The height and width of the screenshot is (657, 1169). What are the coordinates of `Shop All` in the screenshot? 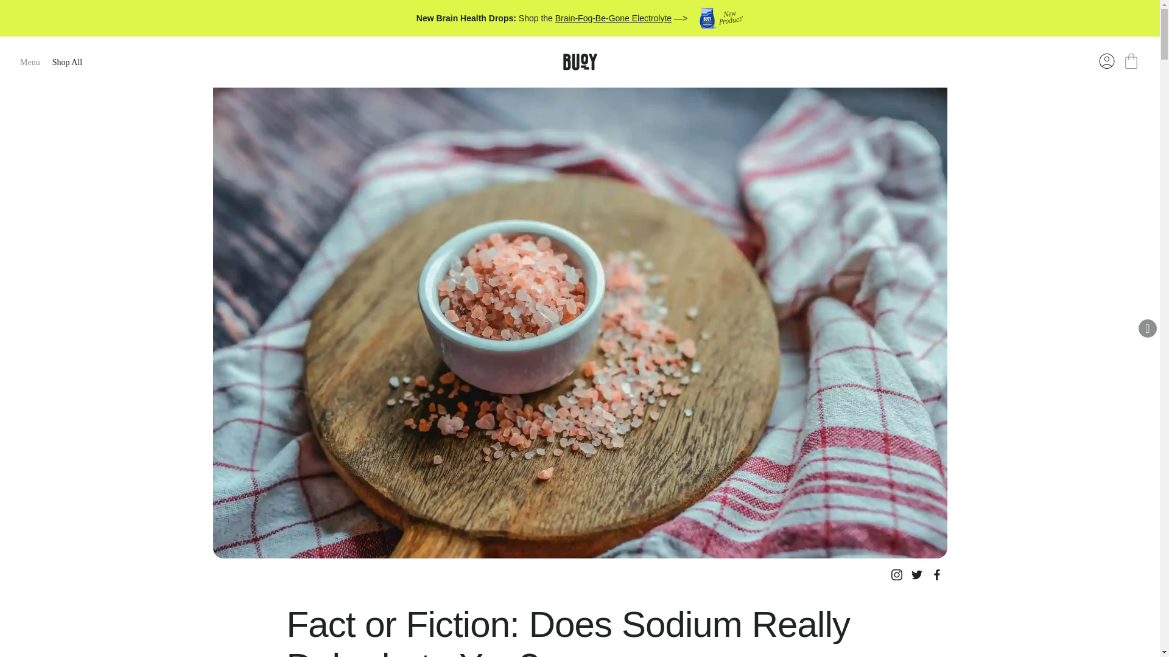 It's located at (67, 61).